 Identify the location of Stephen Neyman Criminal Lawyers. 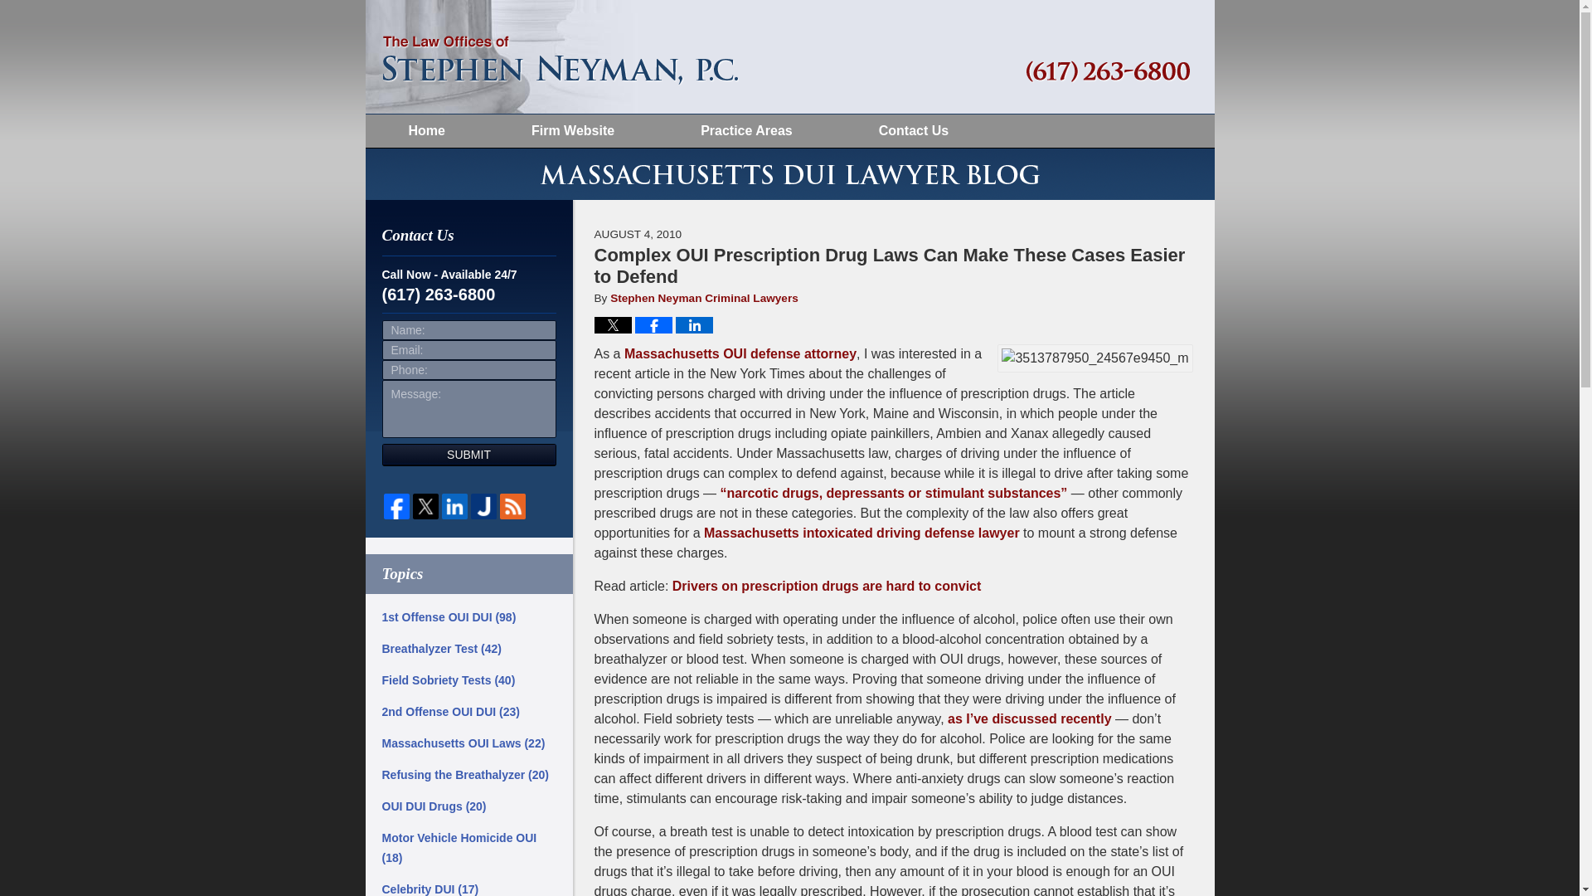
(704, 299).